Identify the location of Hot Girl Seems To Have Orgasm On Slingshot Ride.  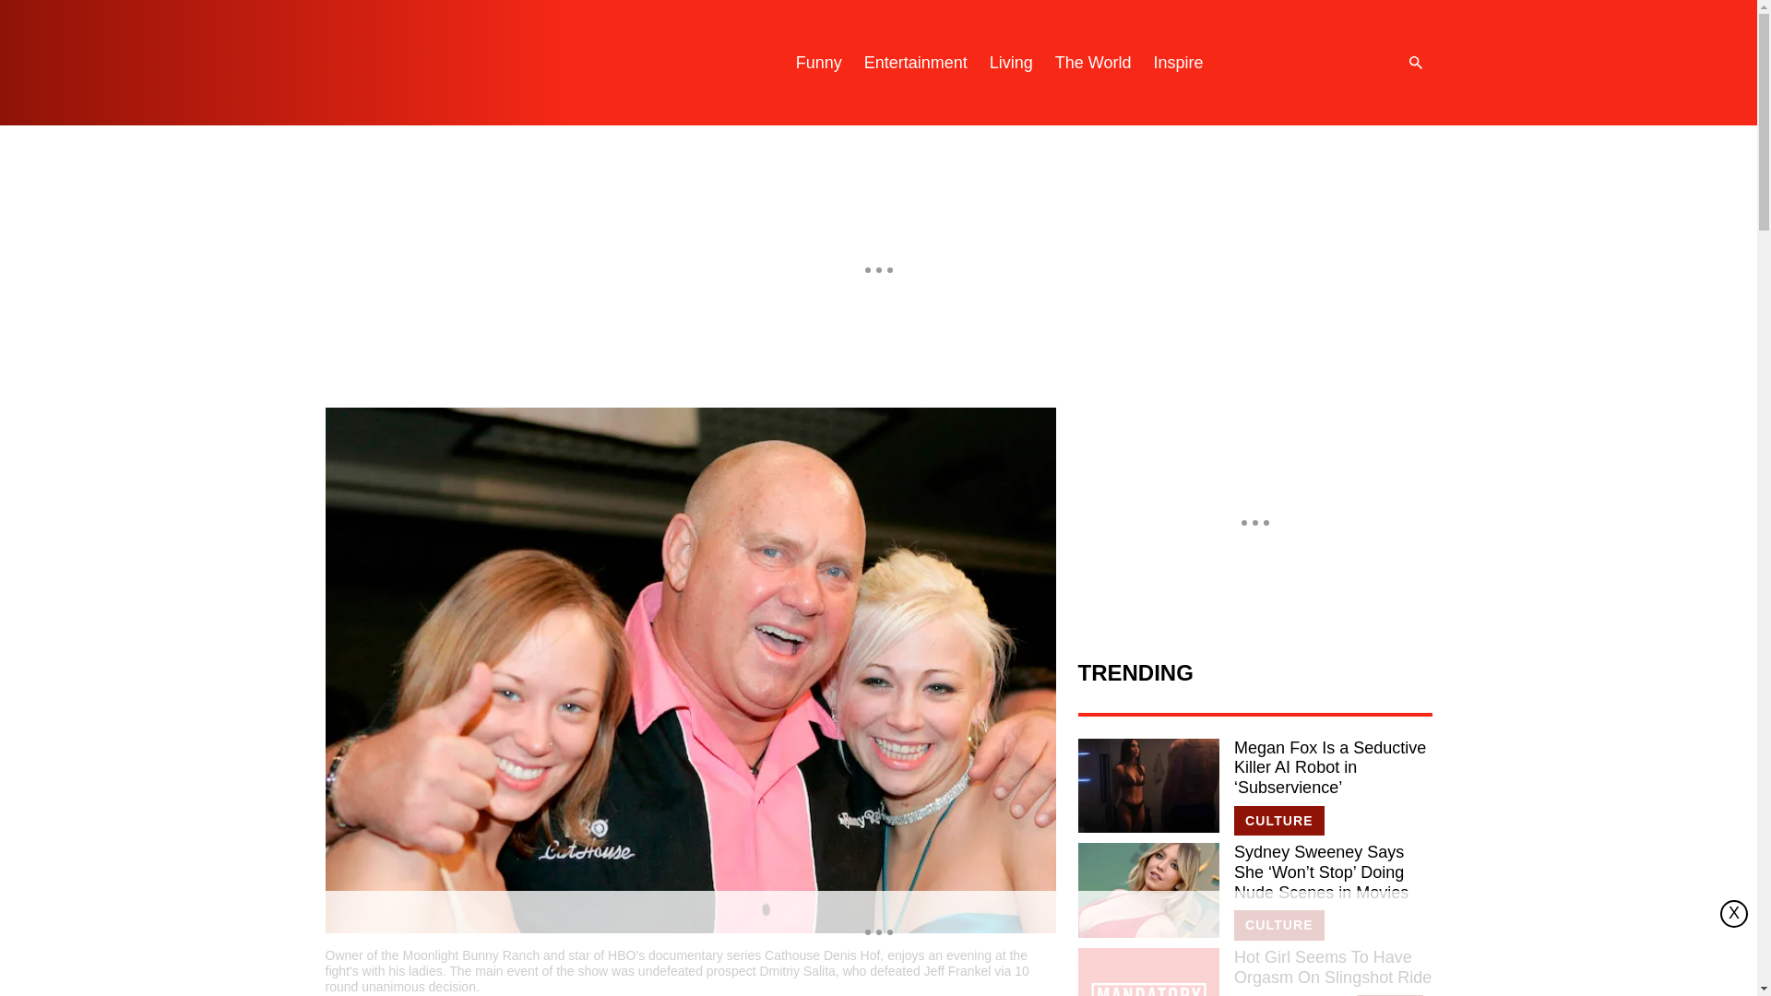
(1147, 972).